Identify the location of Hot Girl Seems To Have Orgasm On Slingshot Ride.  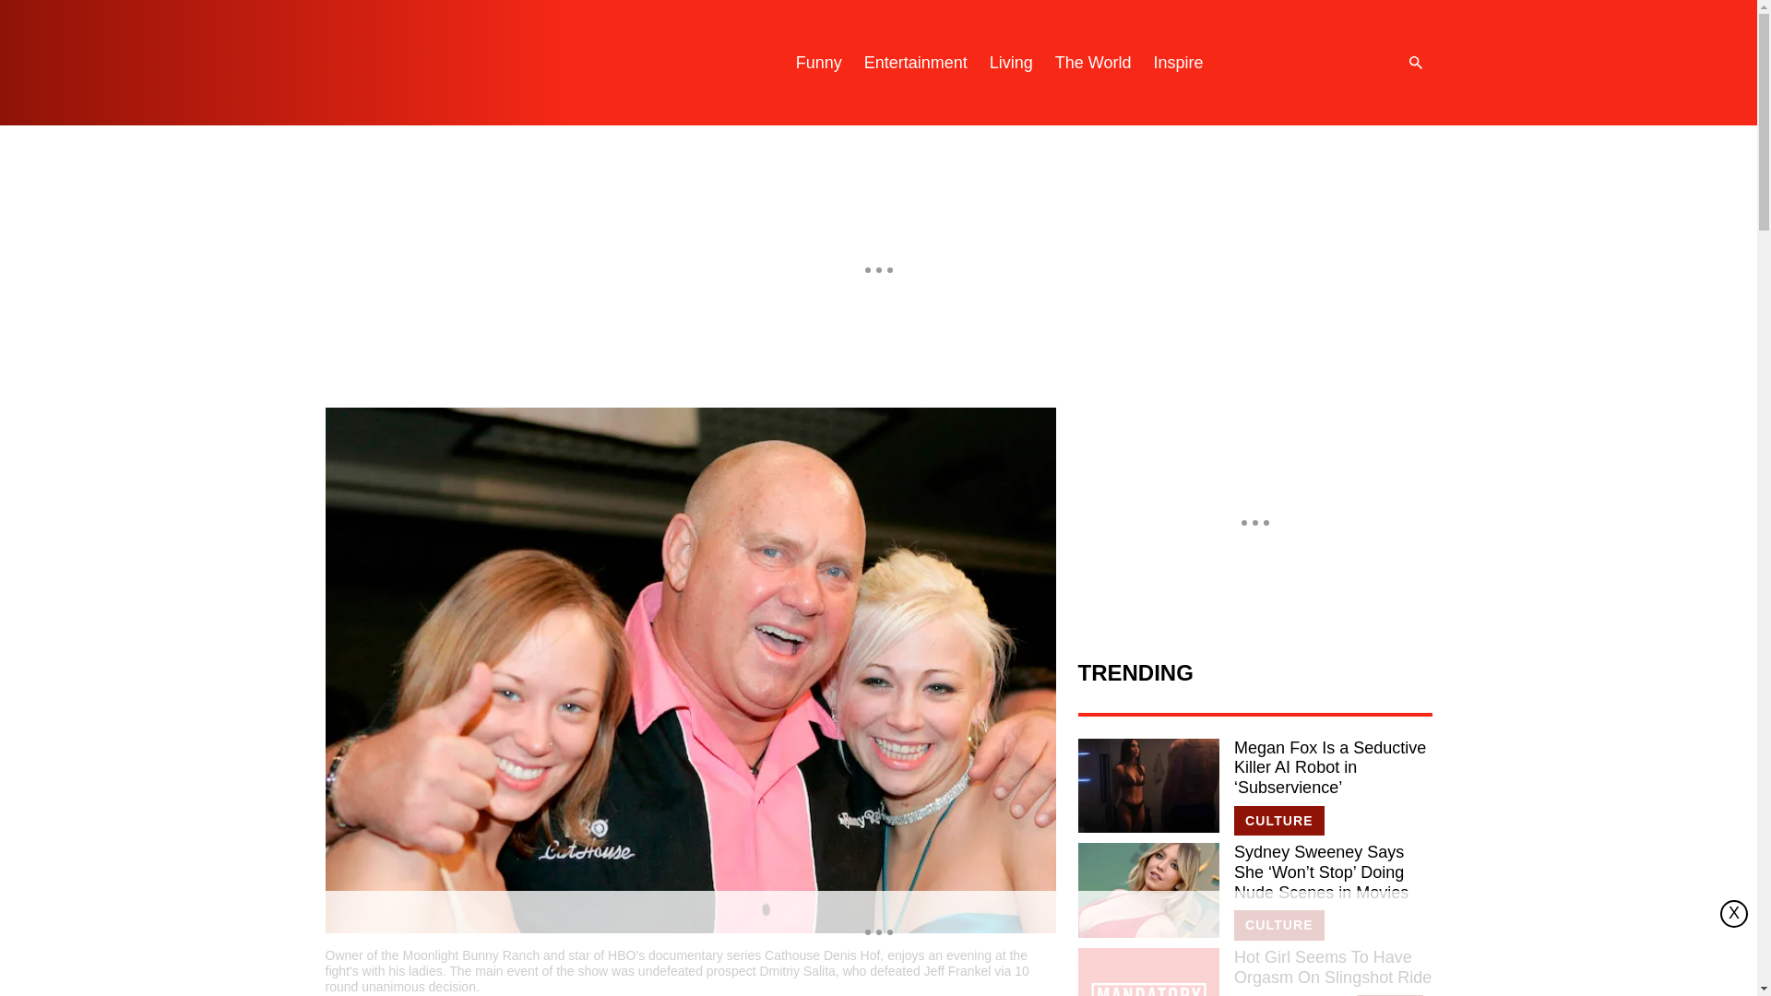
(1147, 972).